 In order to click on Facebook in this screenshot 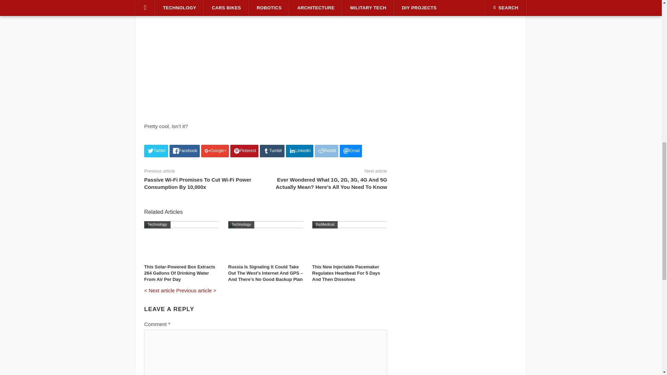, I will do `click(184, 151)`.